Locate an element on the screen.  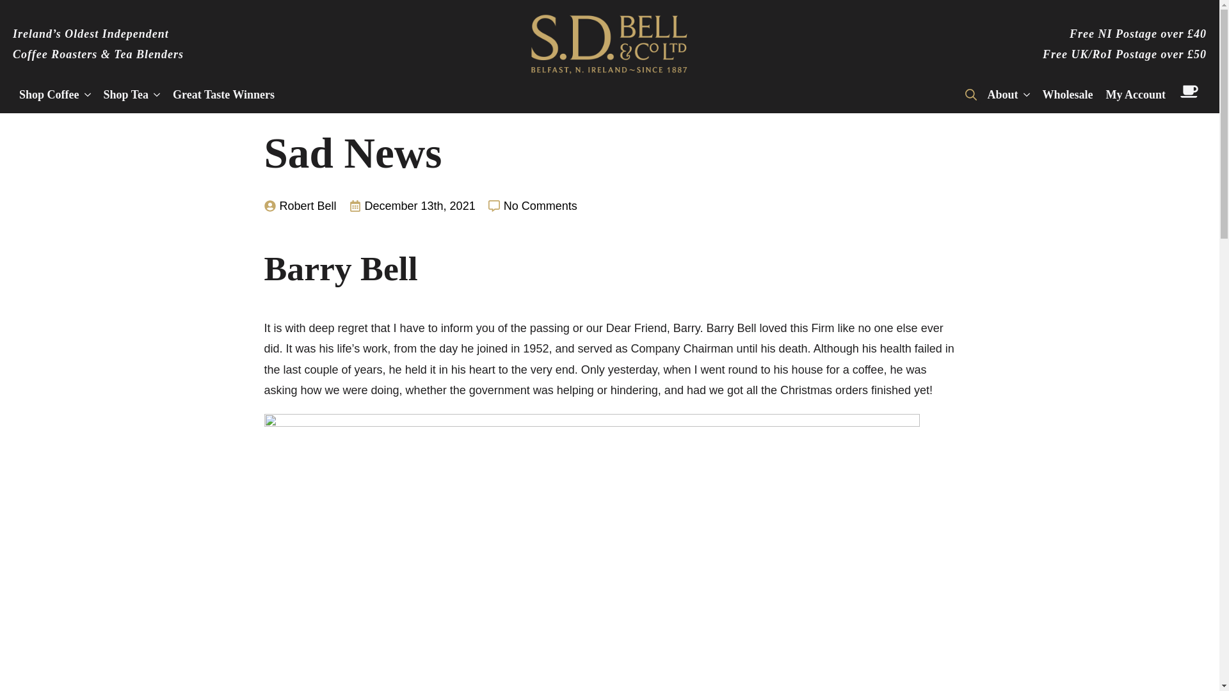
Shop Tea is located at coordinates (123, 93).